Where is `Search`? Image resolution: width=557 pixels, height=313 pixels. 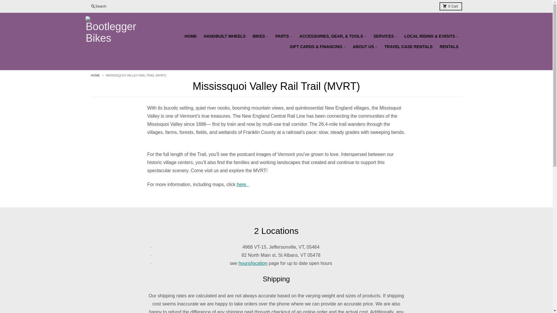
Search is located at coordinates (98, 6).